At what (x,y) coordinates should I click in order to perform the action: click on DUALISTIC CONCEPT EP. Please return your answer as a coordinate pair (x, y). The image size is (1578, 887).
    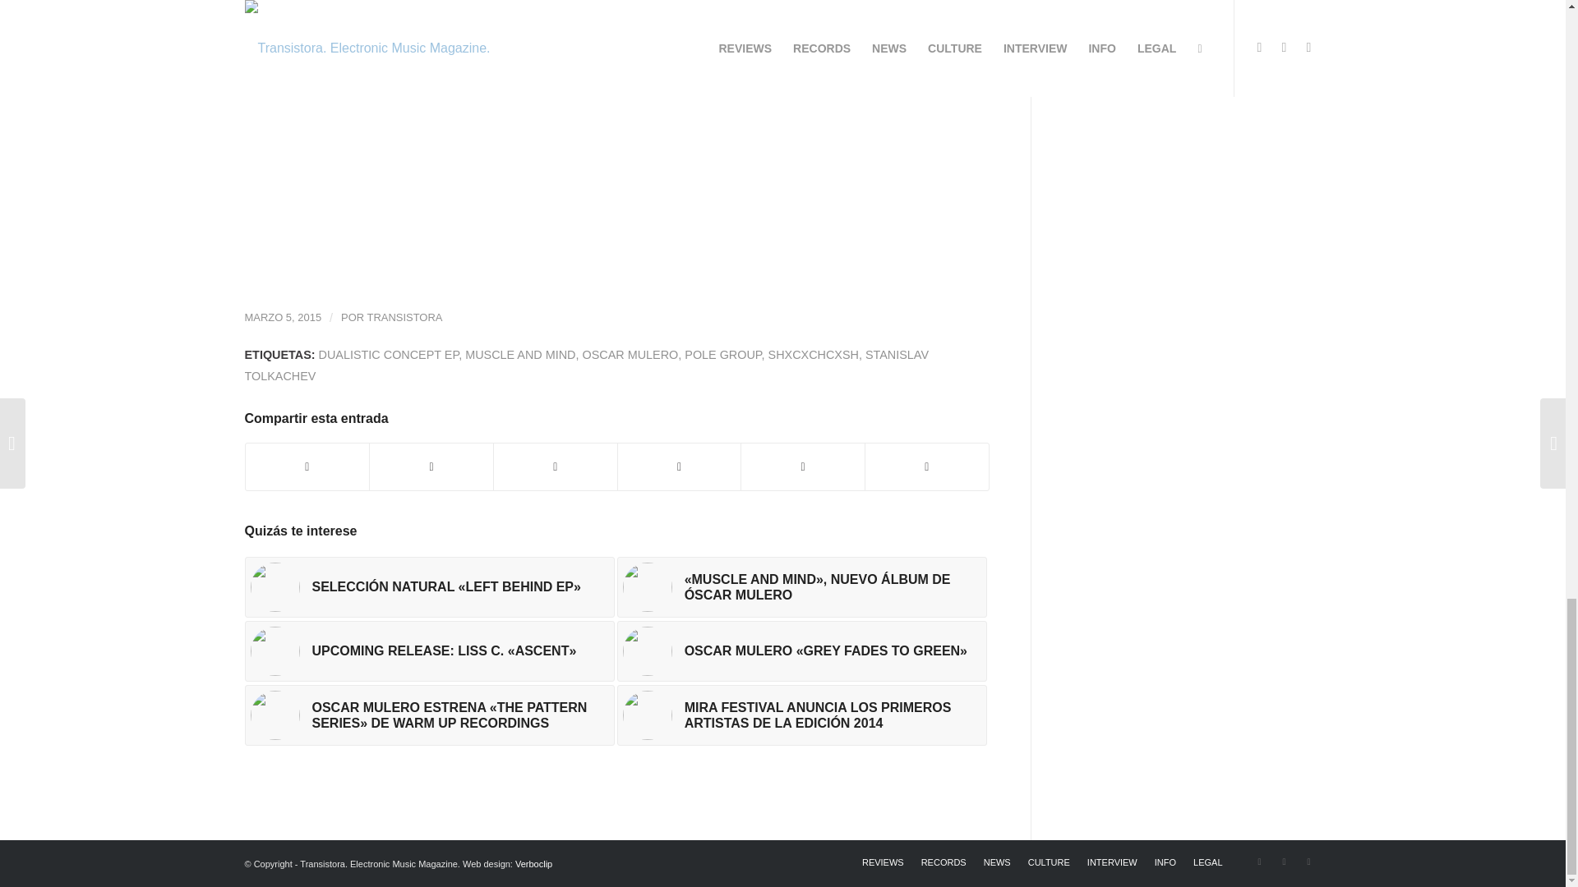
    Looking at the image, I should click on (388, 353).